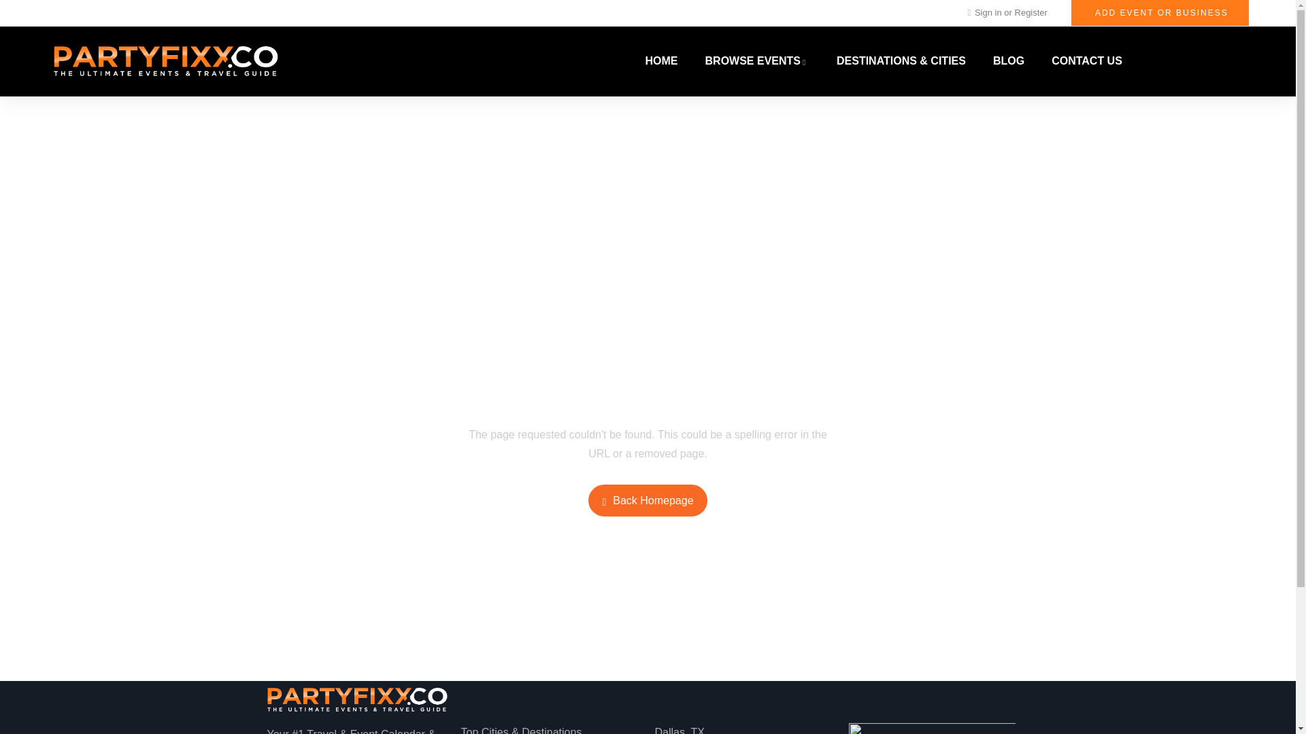  I want to click on Home, so click(356, 699).